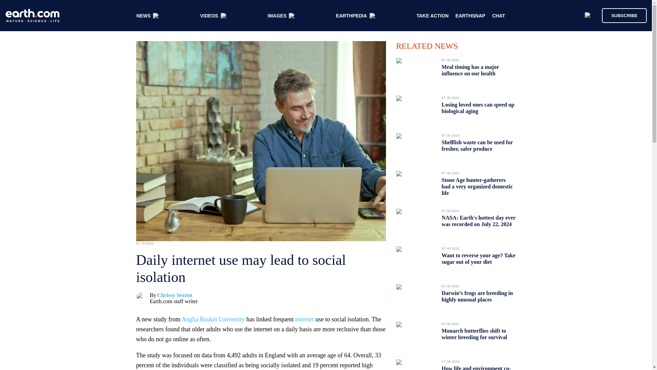 This screenshot has height=370, width=657. What do you see at coordinates (213, 319) in the screenshot?
I see `Anglia Ruskin University` at bounding box center [213, 319].